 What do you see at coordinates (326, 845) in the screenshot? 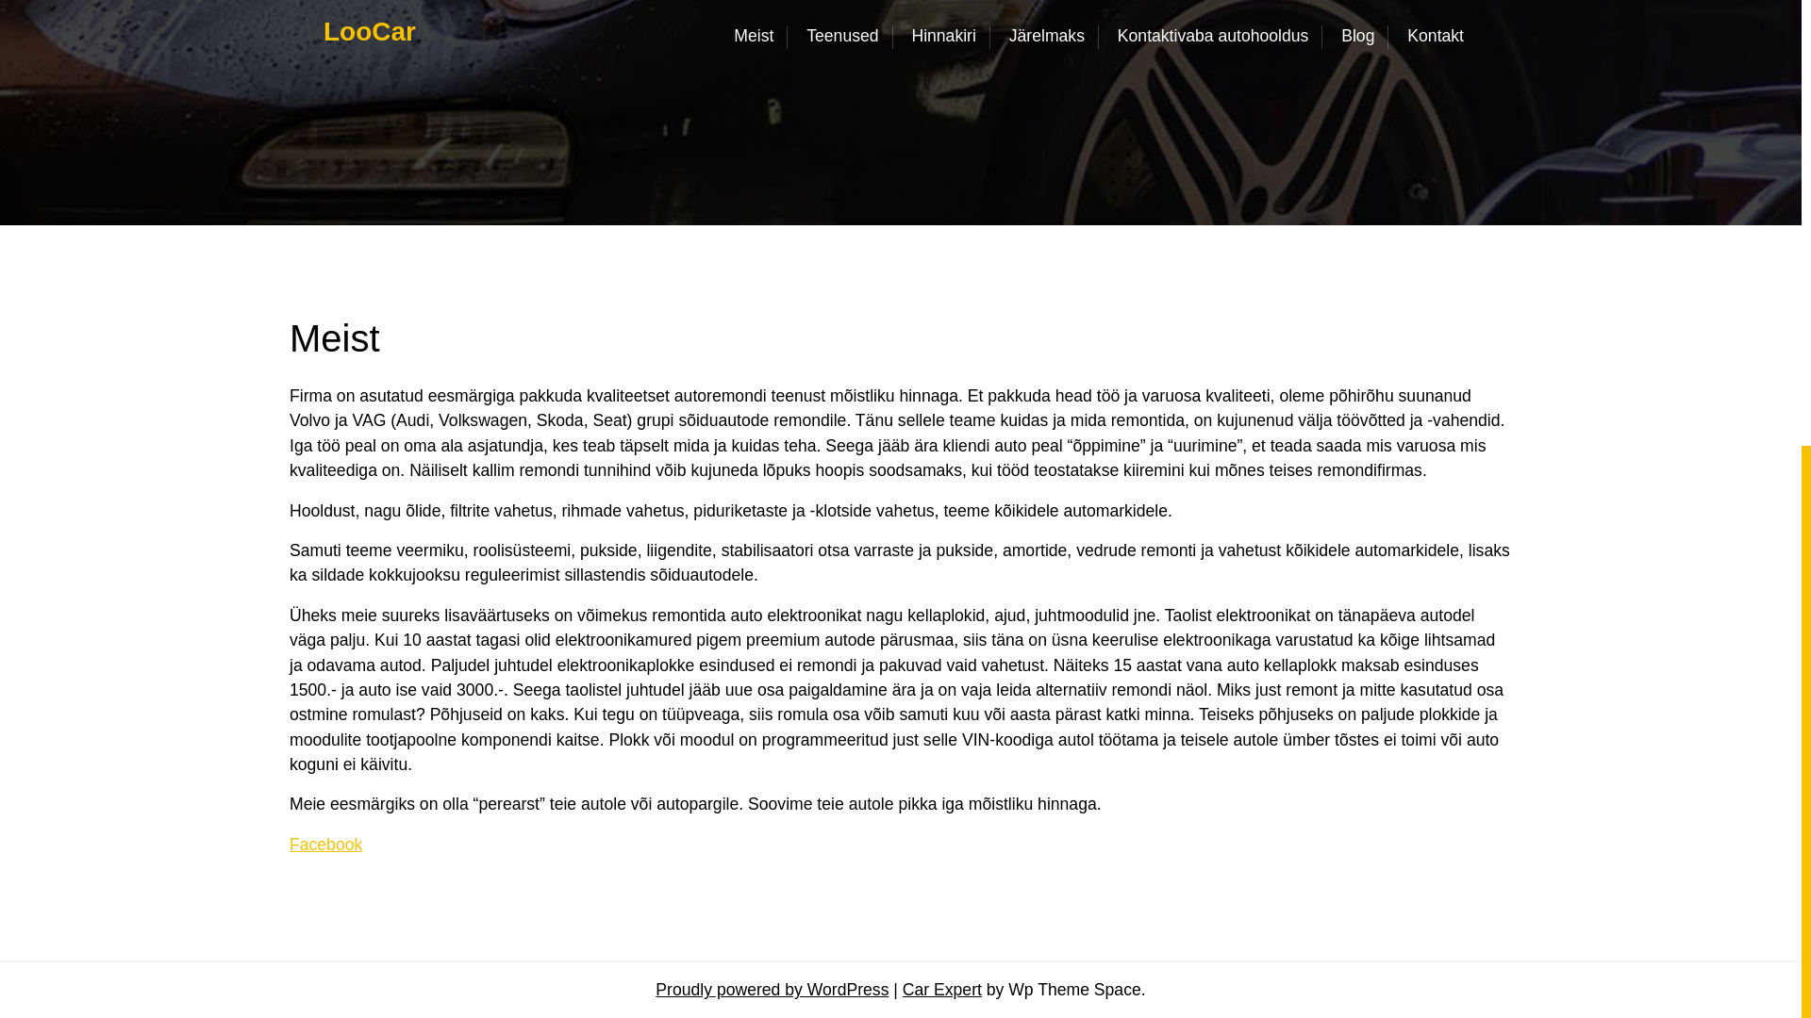
I see `Facebook` at bounding box center [326, 845].